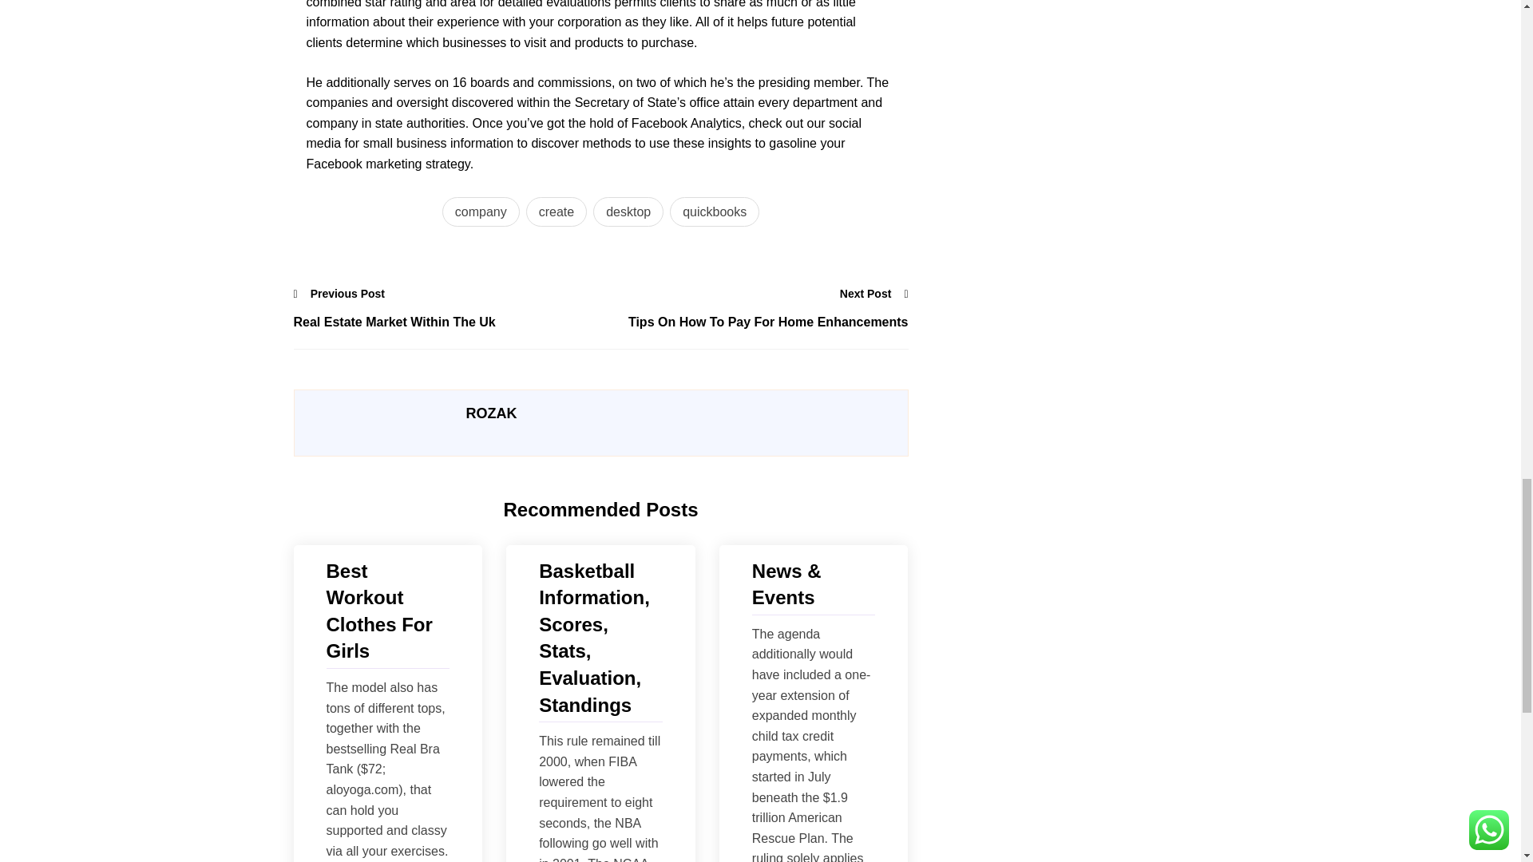 Image resolution: width=1533 pixels, height=862 pixels. Describe the element at coordinates (714, 212) in the screenshot. I see `quickbooks` at that location.